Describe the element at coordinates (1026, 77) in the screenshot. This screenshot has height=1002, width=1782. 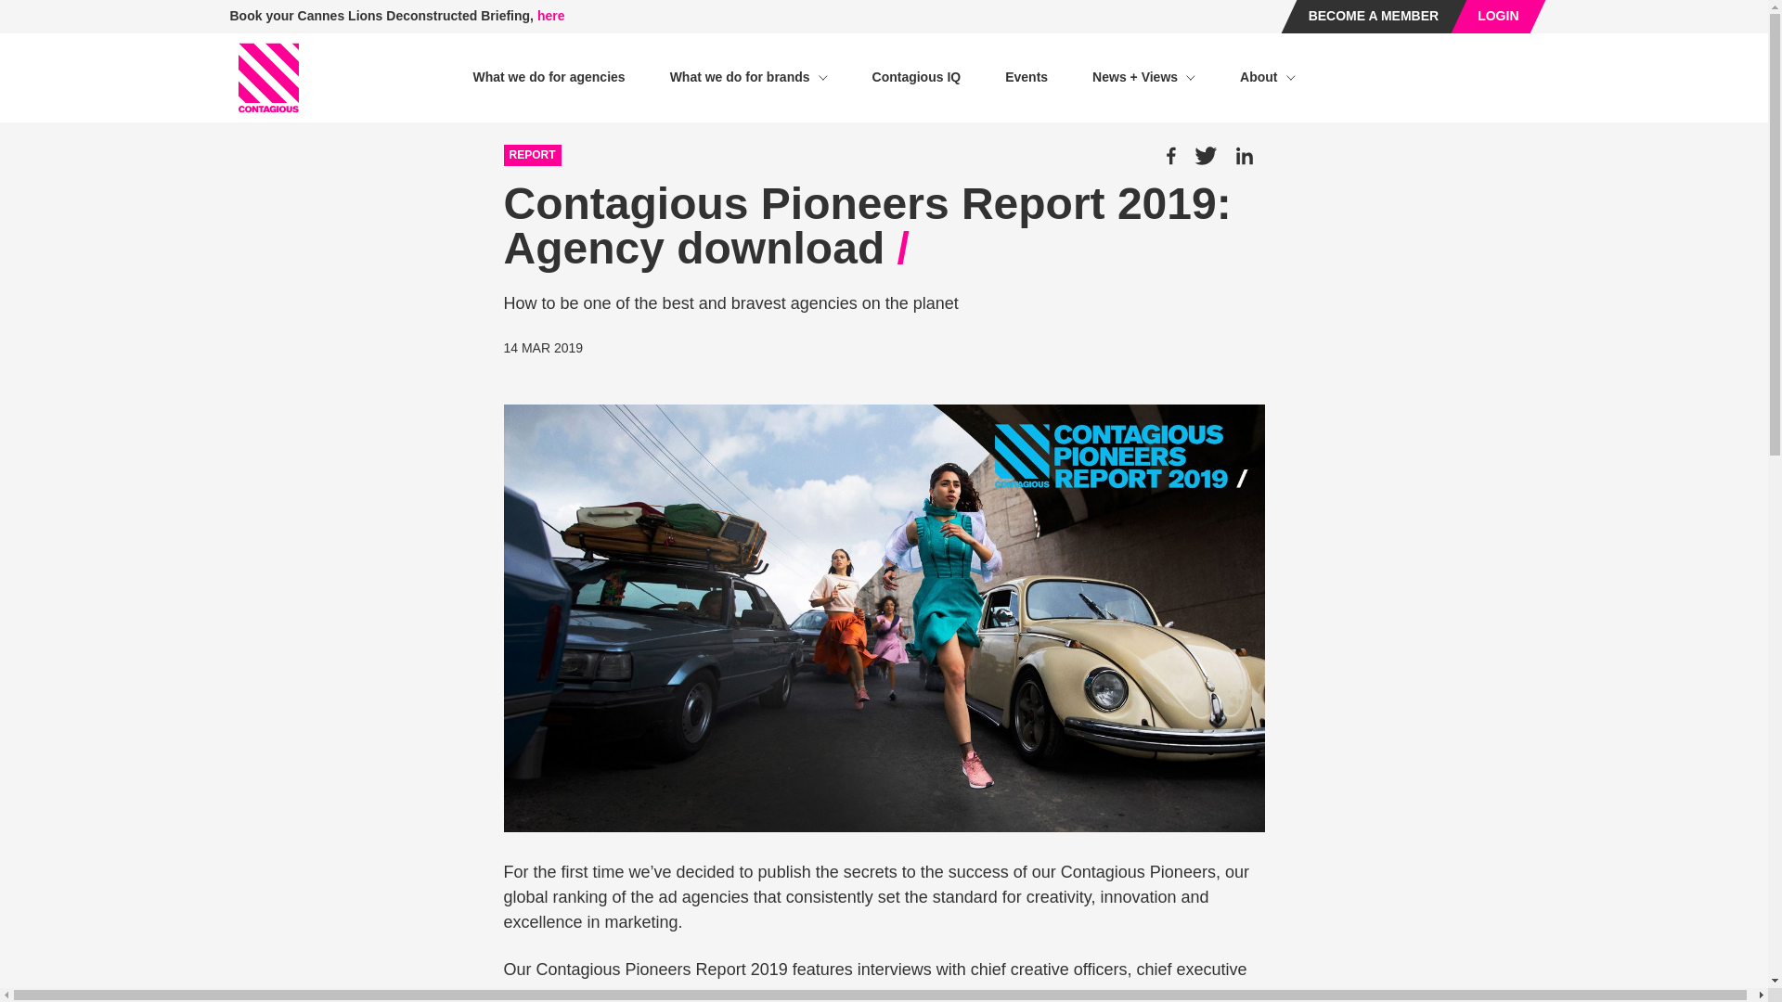
I see `Events` at that location.